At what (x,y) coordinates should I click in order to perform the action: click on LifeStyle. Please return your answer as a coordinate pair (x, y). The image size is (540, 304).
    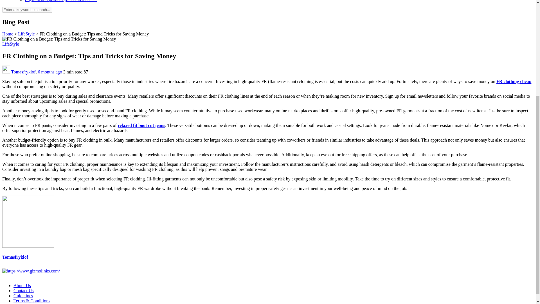
    Looking at the image, I should click on (10, 44).